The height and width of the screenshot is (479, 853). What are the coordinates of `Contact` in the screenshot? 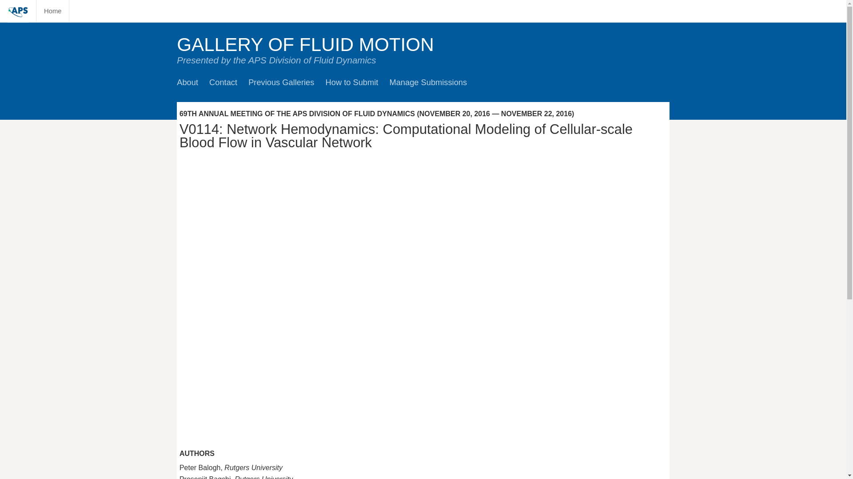 It's located at (223, 82).